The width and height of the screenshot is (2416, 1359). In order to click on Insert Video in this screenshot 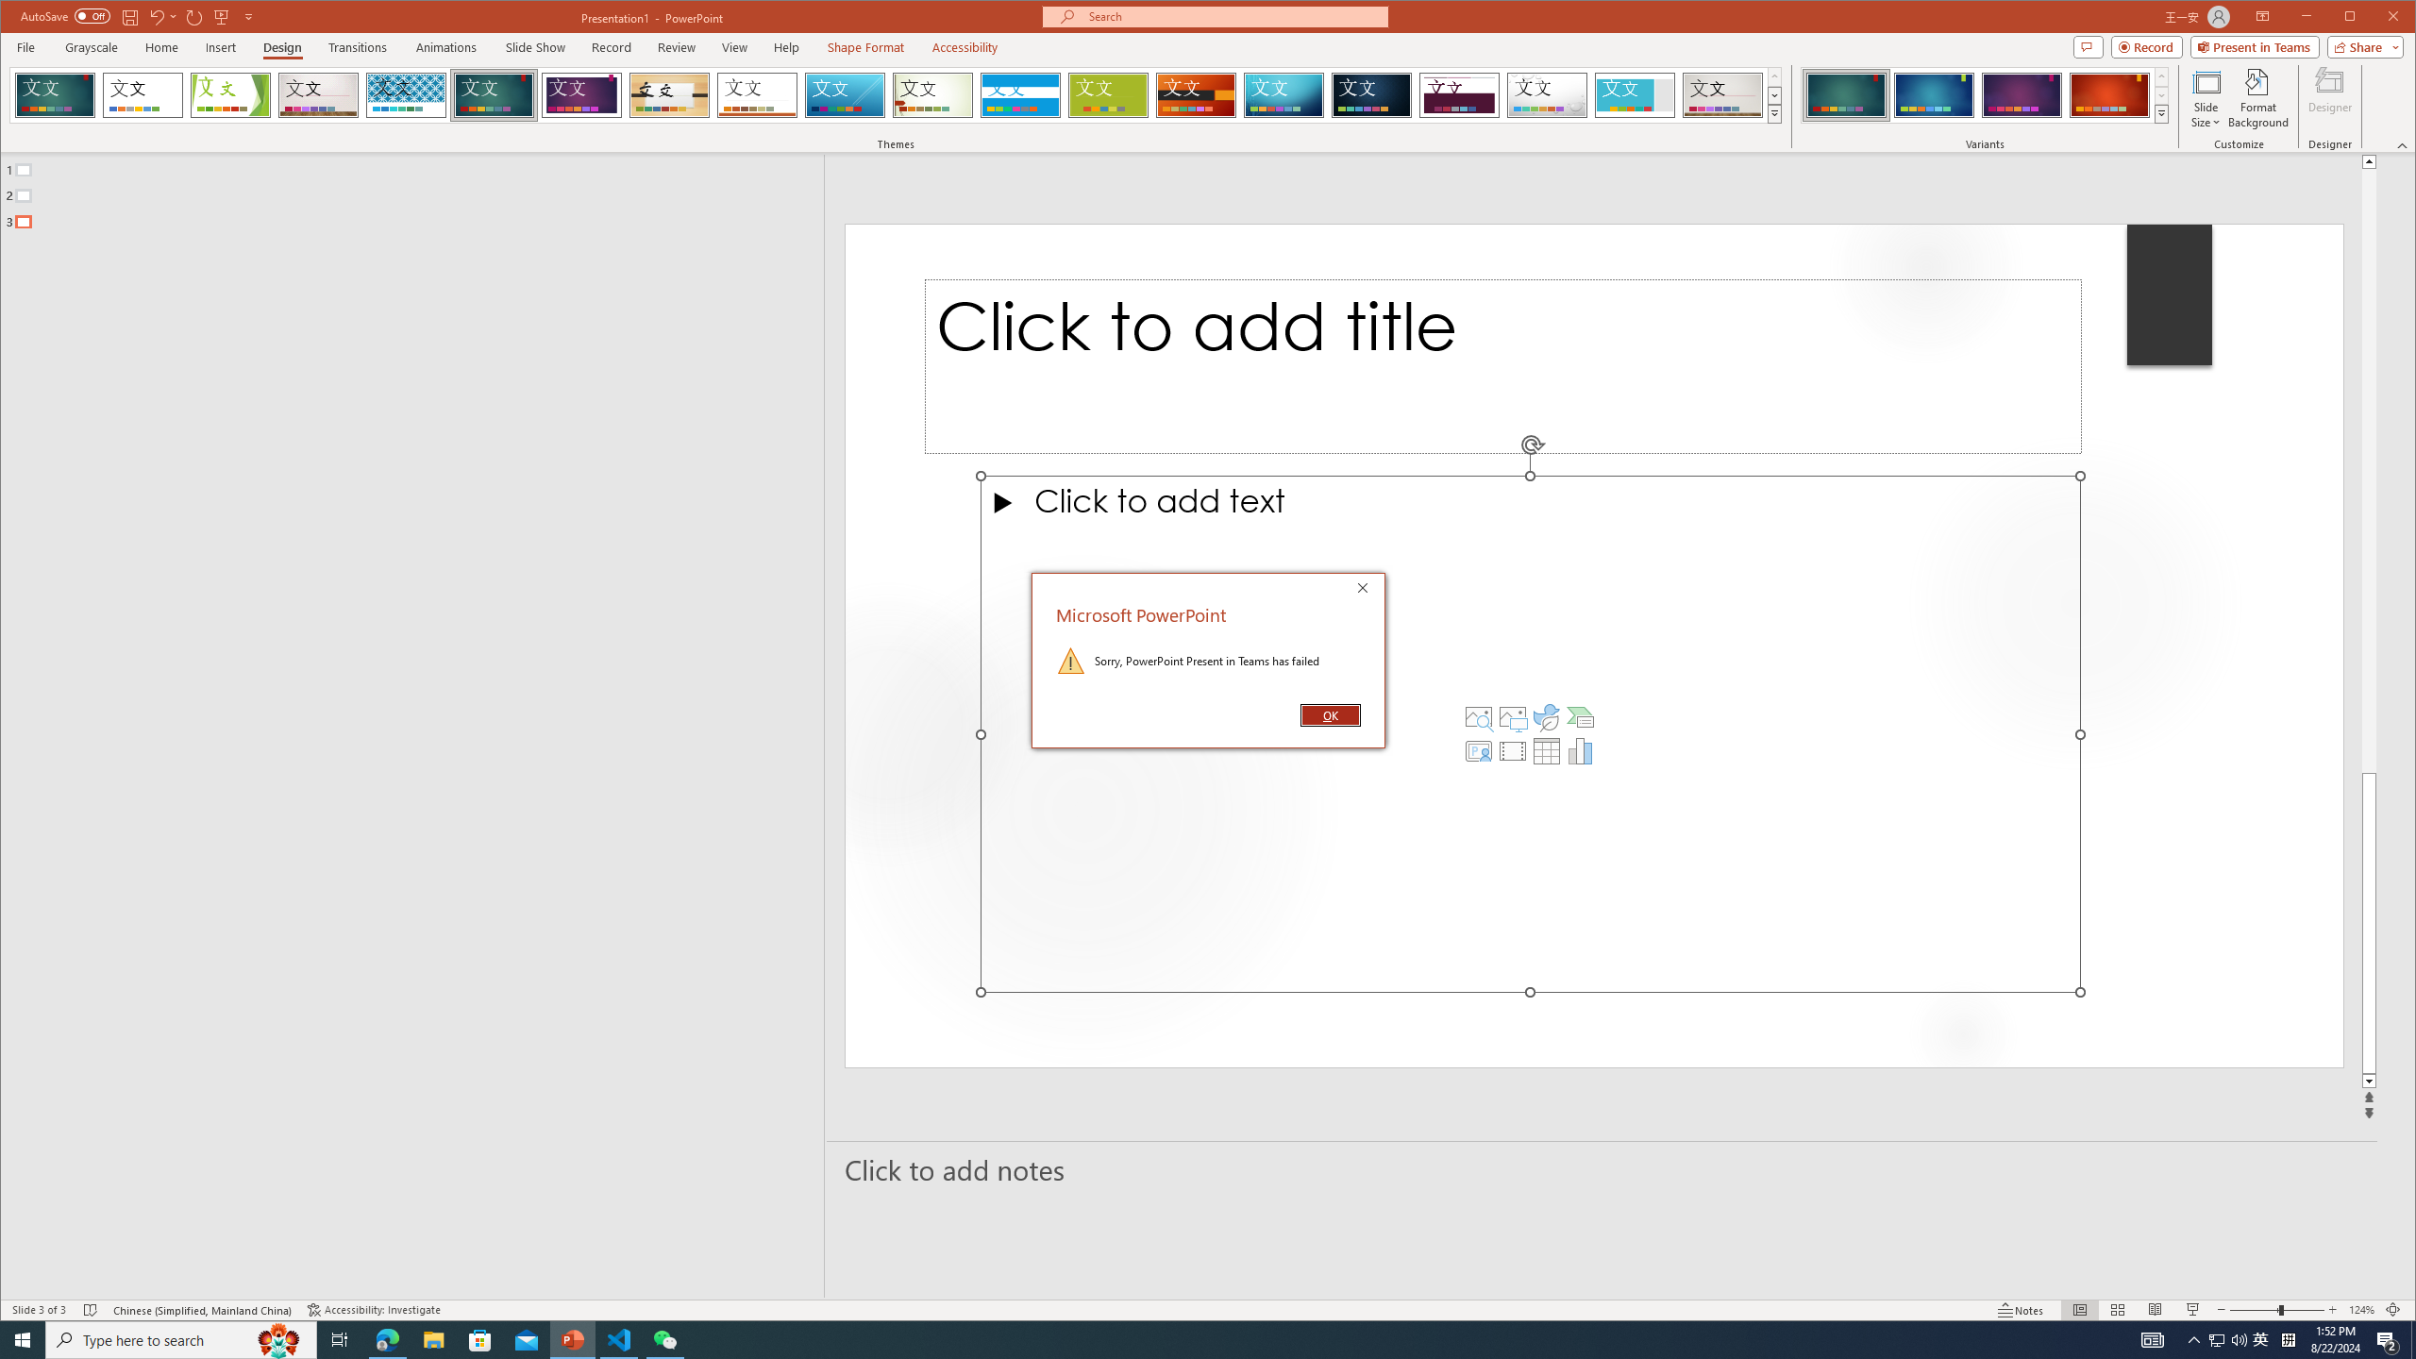, I will do `click(1512, 751)`.